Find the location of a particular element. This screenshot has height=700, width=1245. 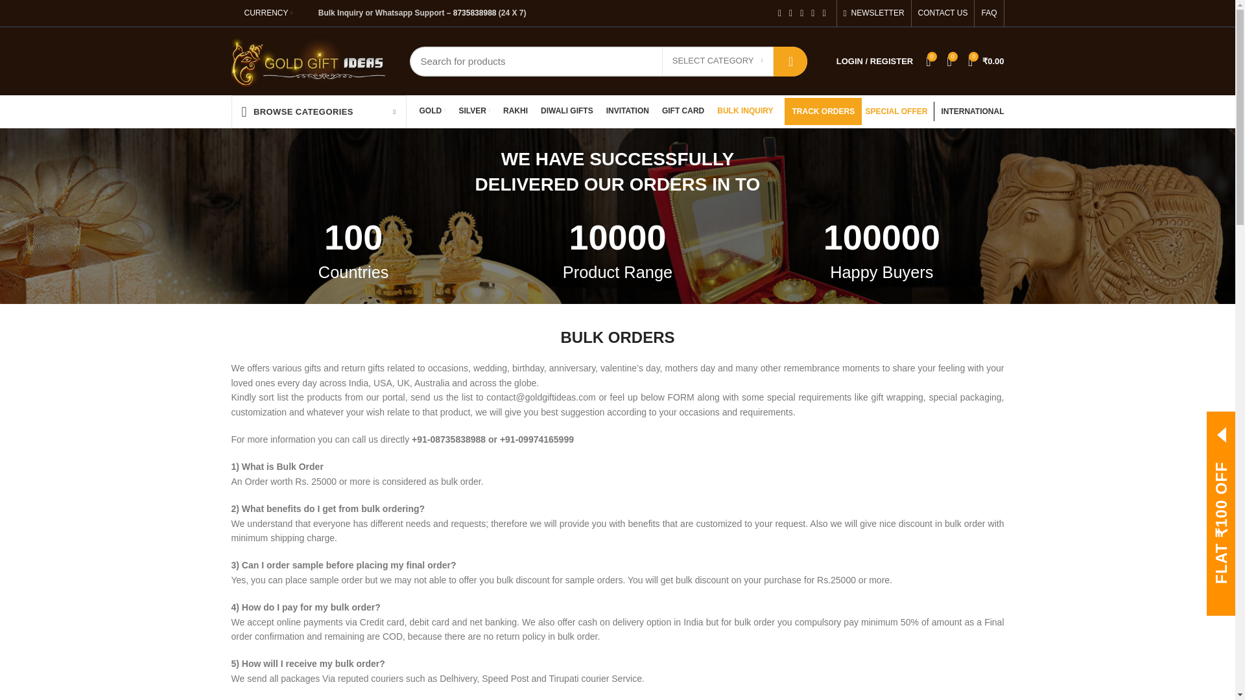

8735838988 is located at coordinates (475, 13).